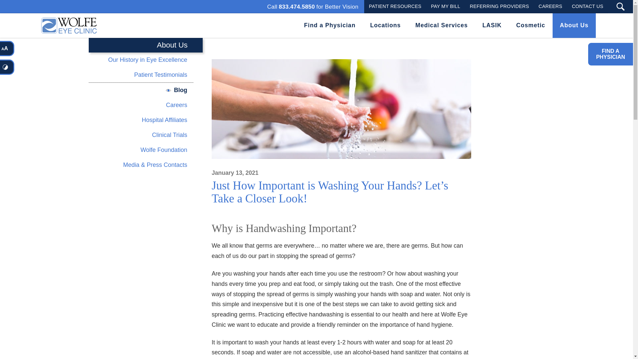  Describe the element at coordinates (445, 6) in the screenshot. I see `PAY MY BILL` at that location.